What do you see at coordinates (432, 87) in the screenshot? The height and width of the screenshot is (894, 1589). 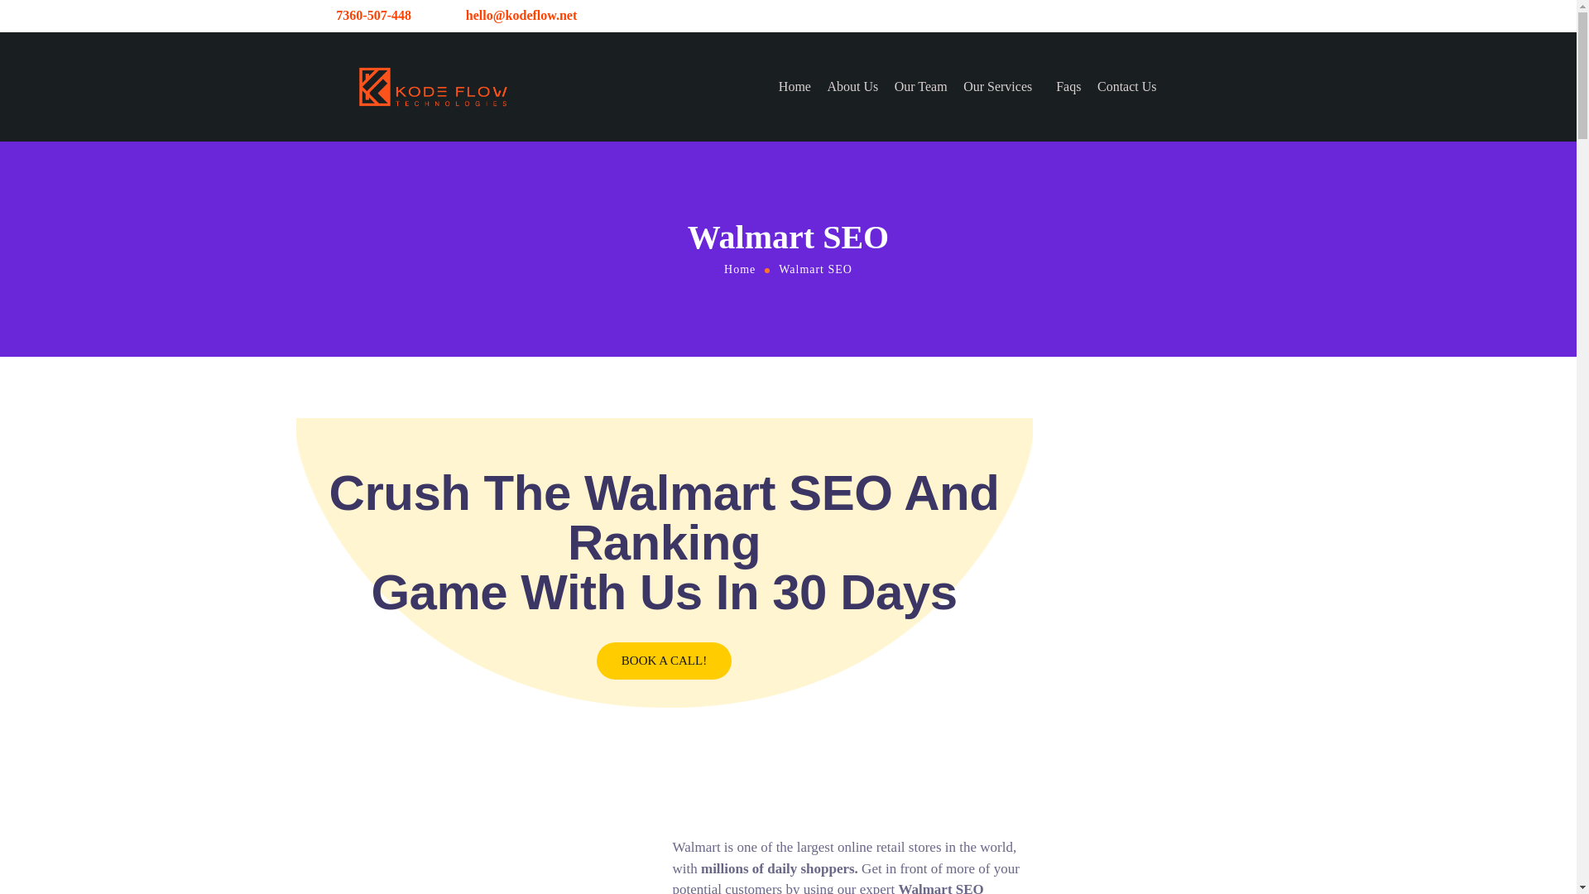 I see `KF-Logo` at bounding box center [432, 87].